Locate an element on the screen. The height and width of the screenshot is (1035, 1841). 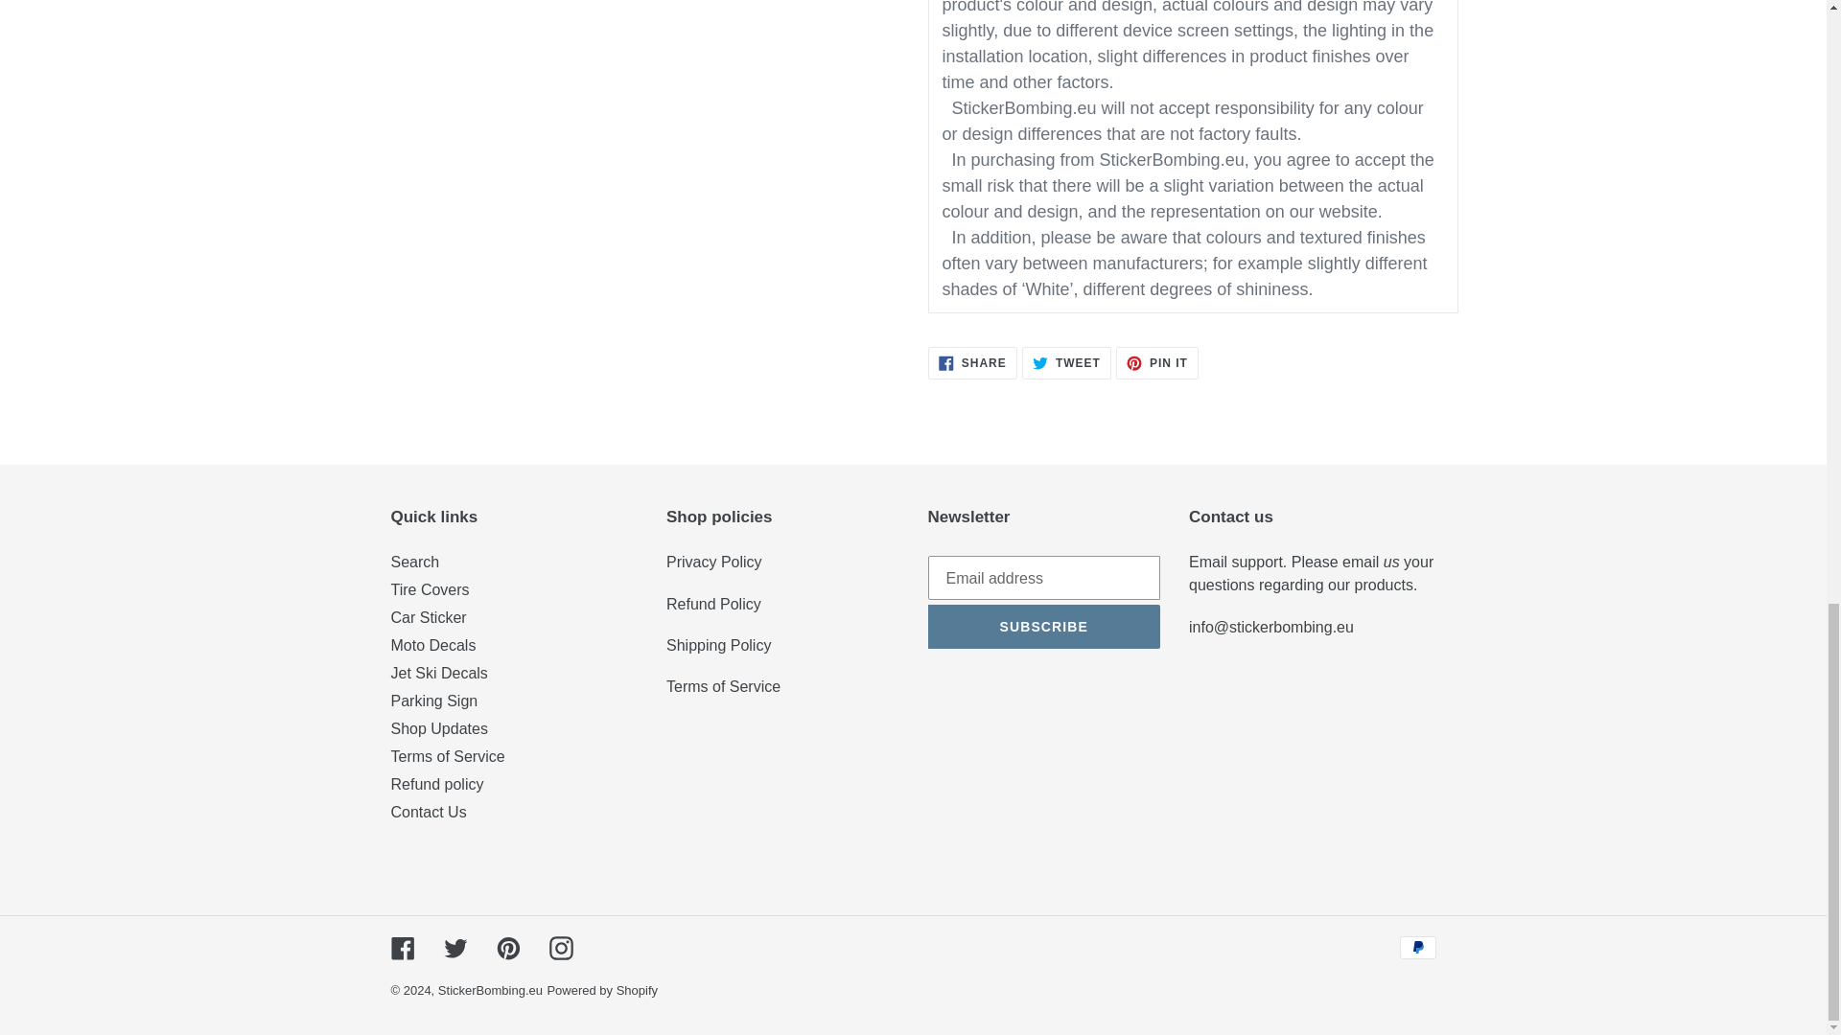
Terms of Service is located at coordinates (723, 686).